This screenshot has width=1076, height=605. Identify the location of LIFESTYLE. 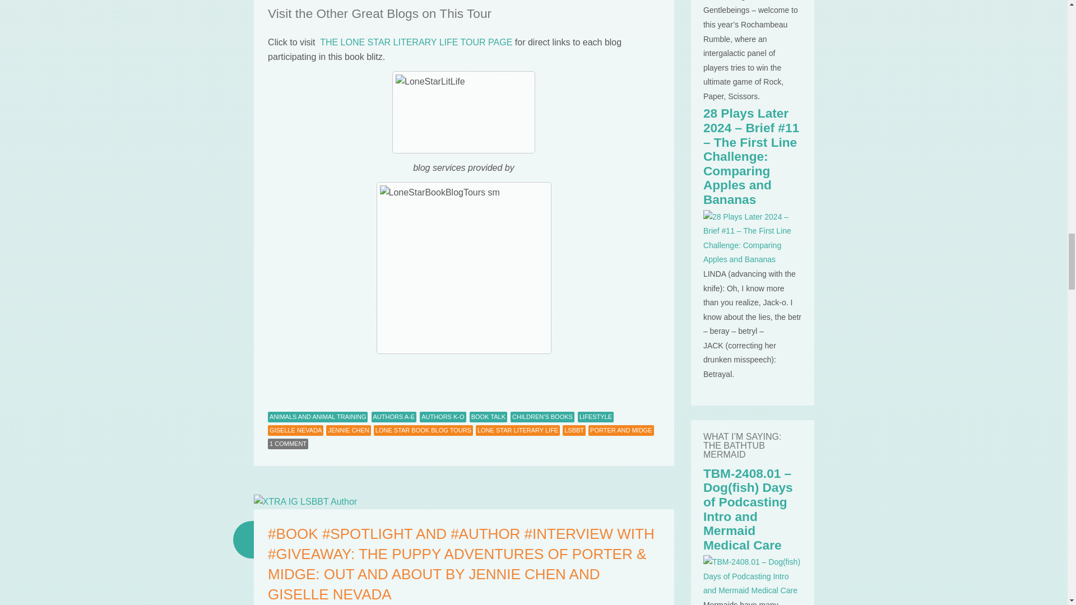
(595, 417).